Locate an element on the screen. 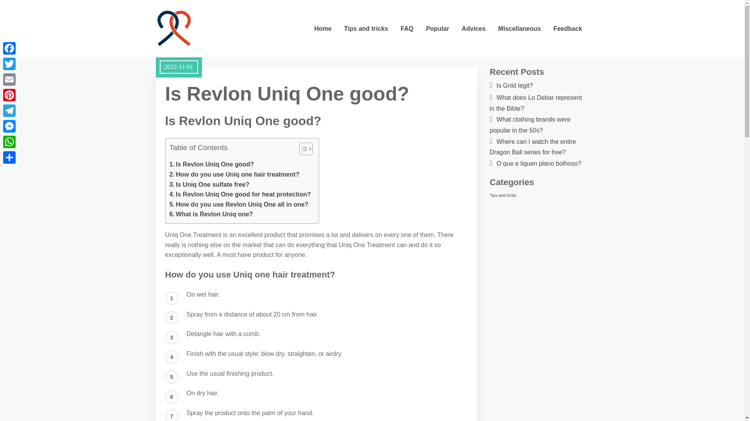 The height and width of the screenshot is (421, 750). Tips and tricks is located at coordinates (366, 28).